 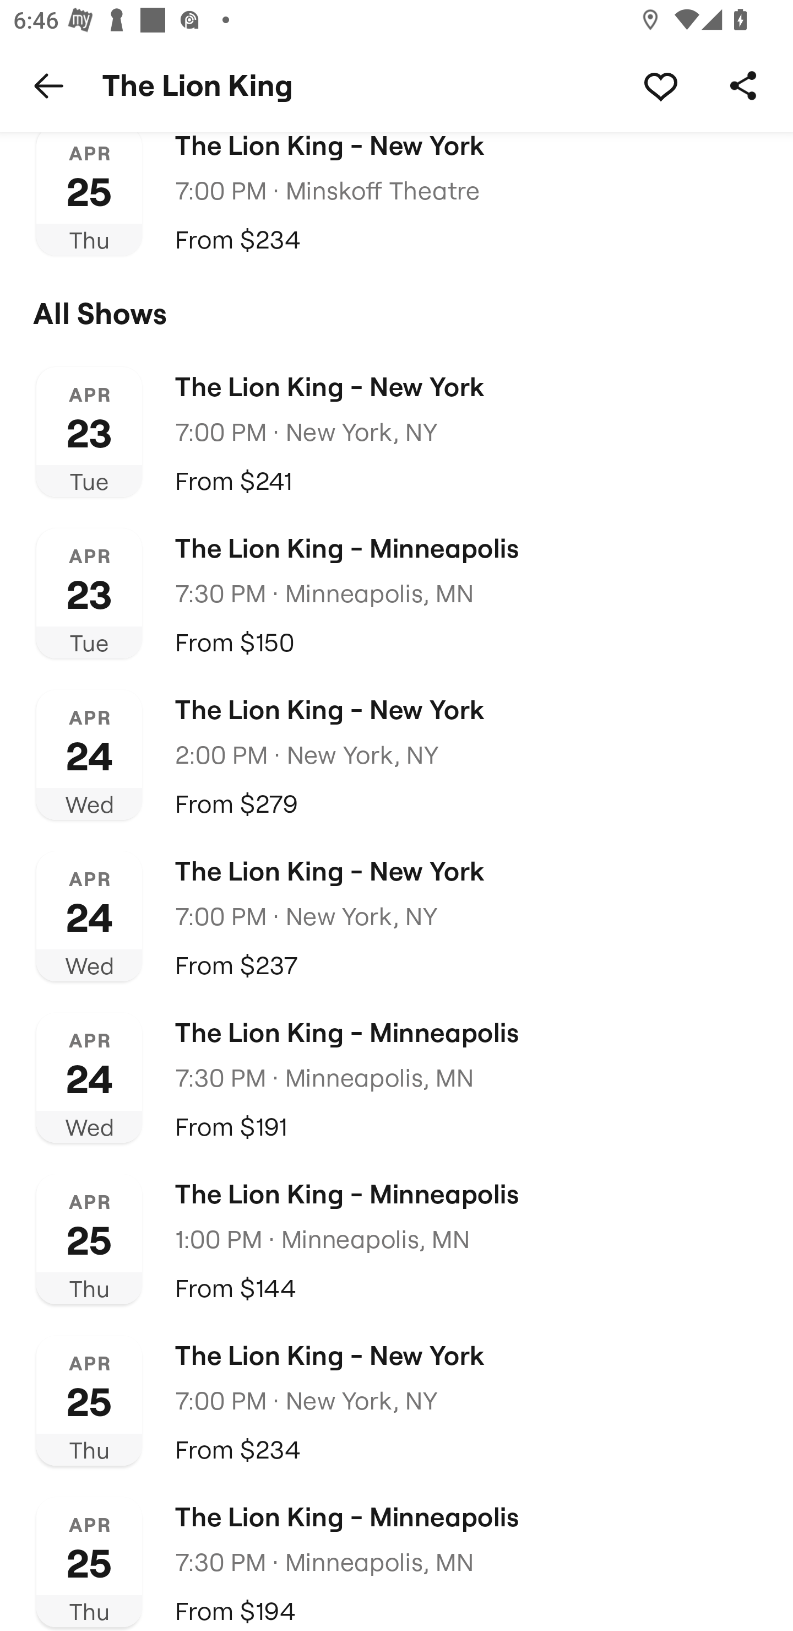 I want to click on Back, so click(x=49, y=85).